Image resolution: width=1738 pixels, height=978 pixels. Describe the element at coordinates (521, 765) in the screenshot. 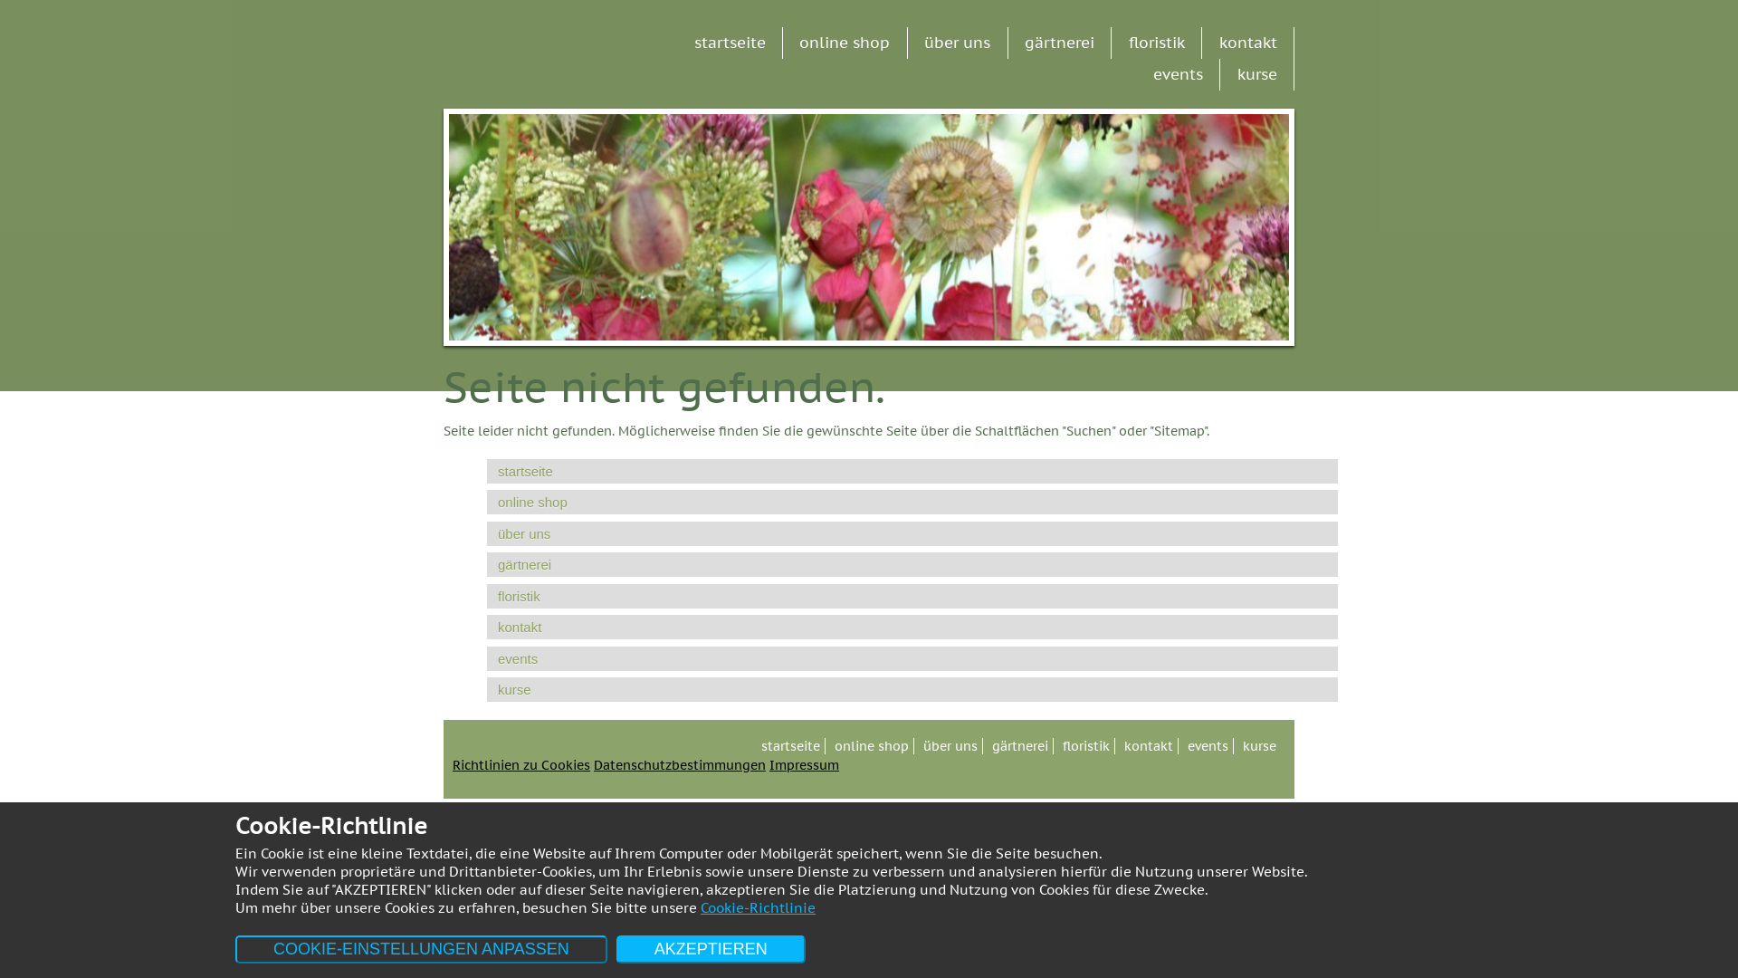

I see `Richtlinien zu Cookies` at that location.